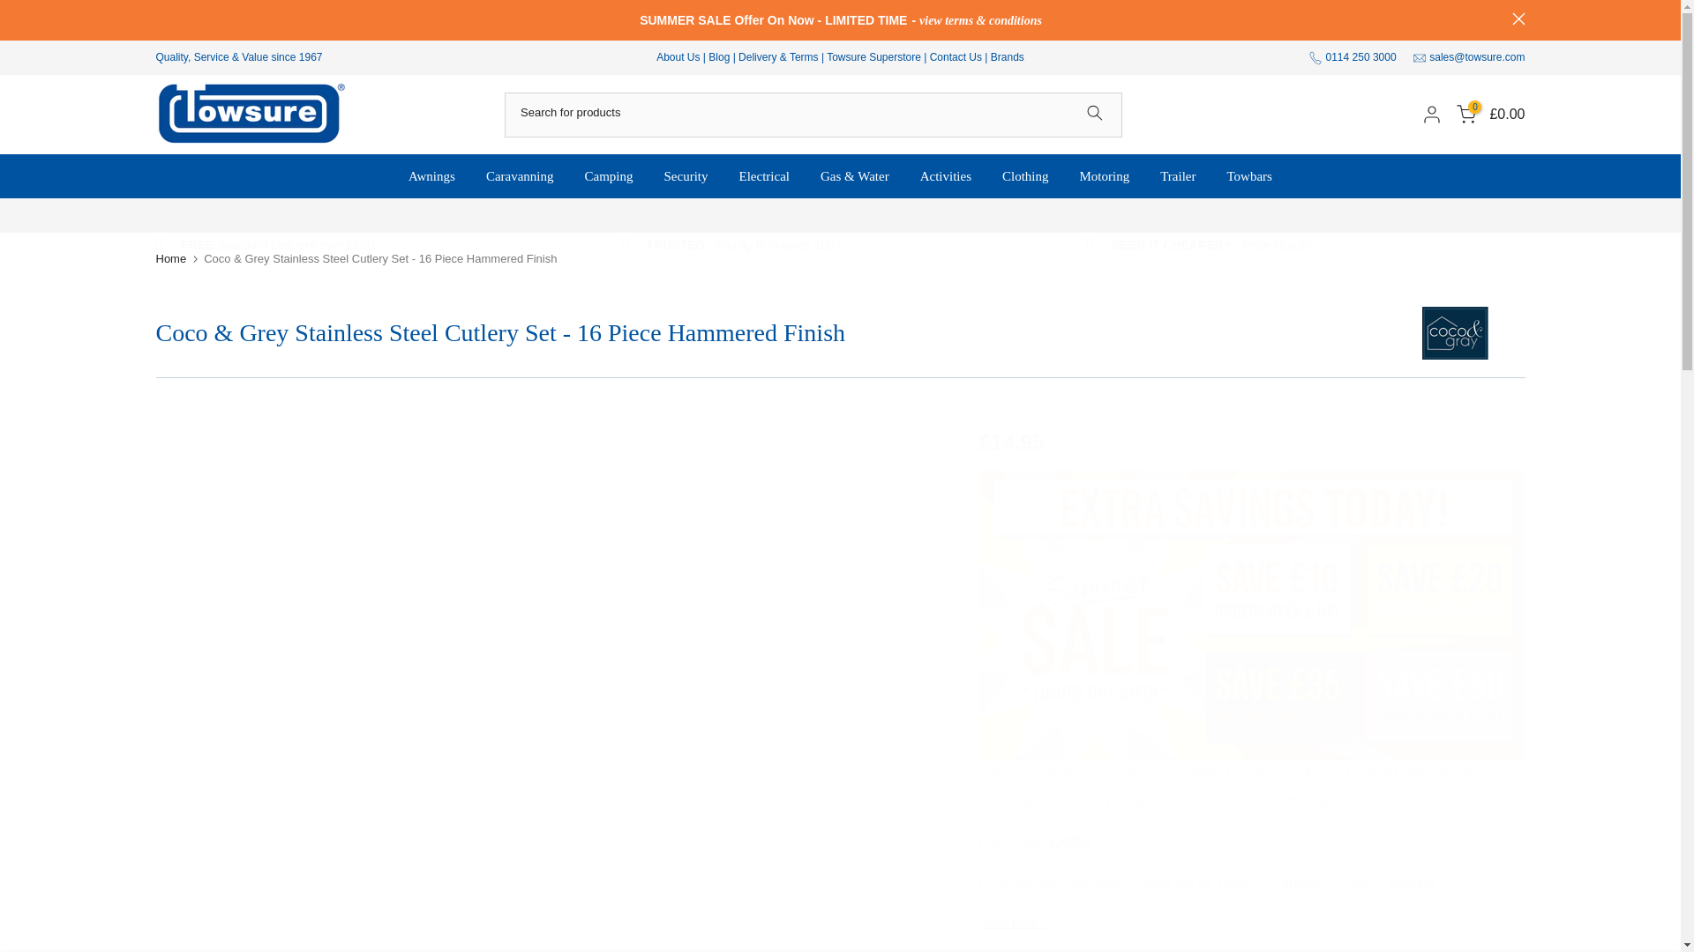  What do you see at coordinates (1360, 57) in the screenshot?
I see `0114 250 3000` at bounding box center [1360, 57].